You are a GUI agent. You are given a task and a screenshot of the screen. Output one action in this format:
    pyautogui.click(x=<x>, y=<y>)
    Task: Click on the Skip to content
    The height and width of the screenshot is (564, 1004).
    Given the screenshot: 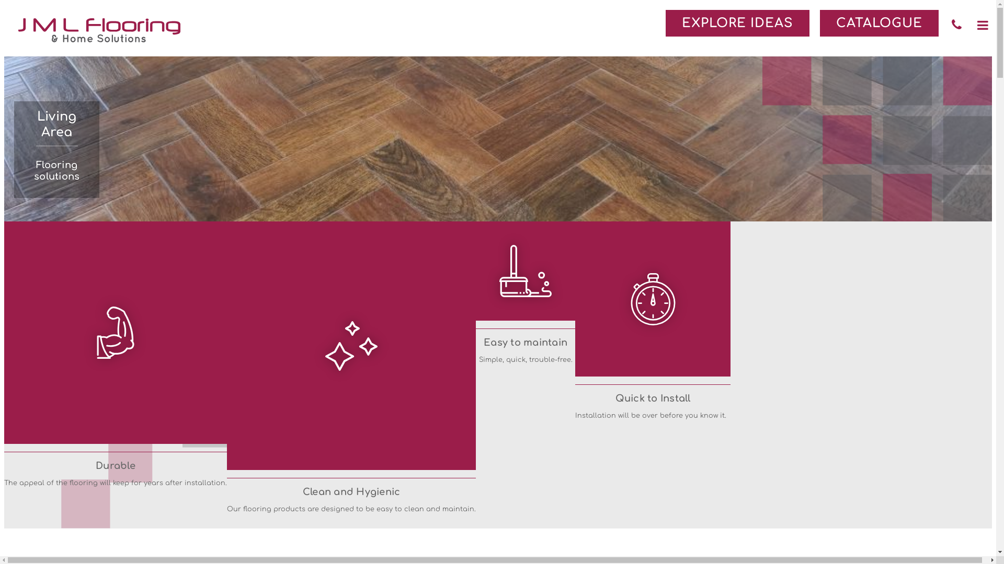 What is the action you would take?
    pyautogui.click(x=21, y=256)
    